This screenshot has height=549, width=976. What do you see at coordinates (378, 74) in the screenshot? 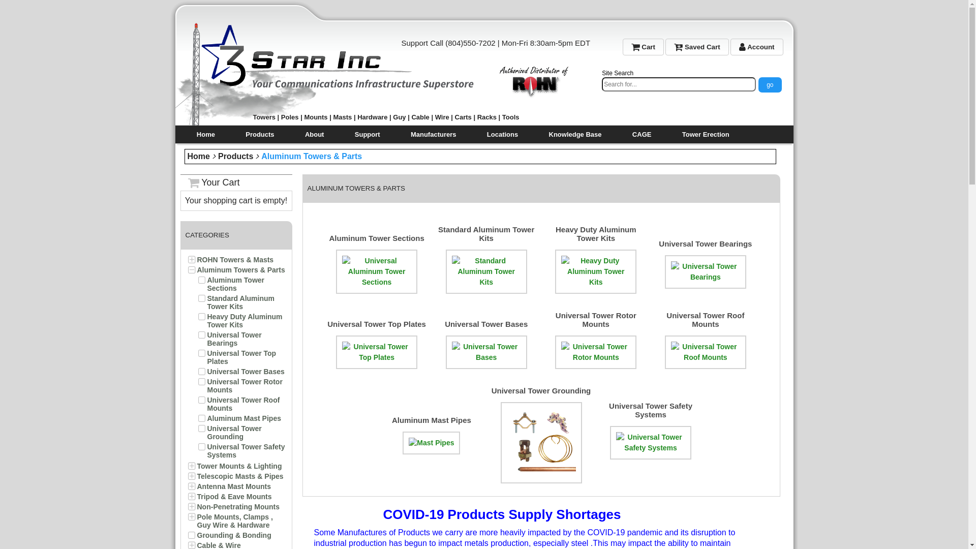
I see `3 Star Incorporated` at bounding box center [378, 74].